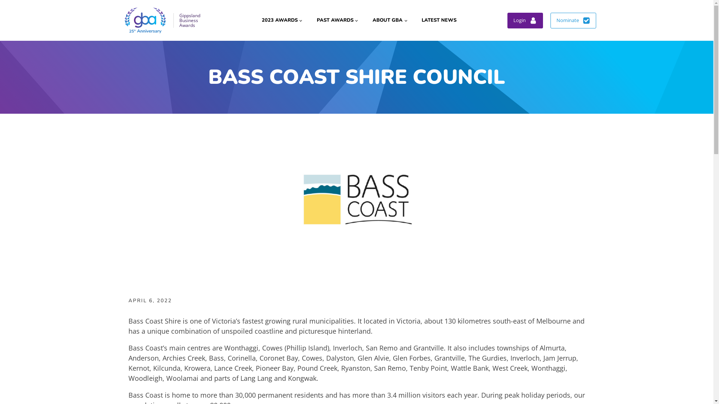 The height and width of the screenshot is (404, 719). I want to click on ABOUT GBA, so click(389, 21).